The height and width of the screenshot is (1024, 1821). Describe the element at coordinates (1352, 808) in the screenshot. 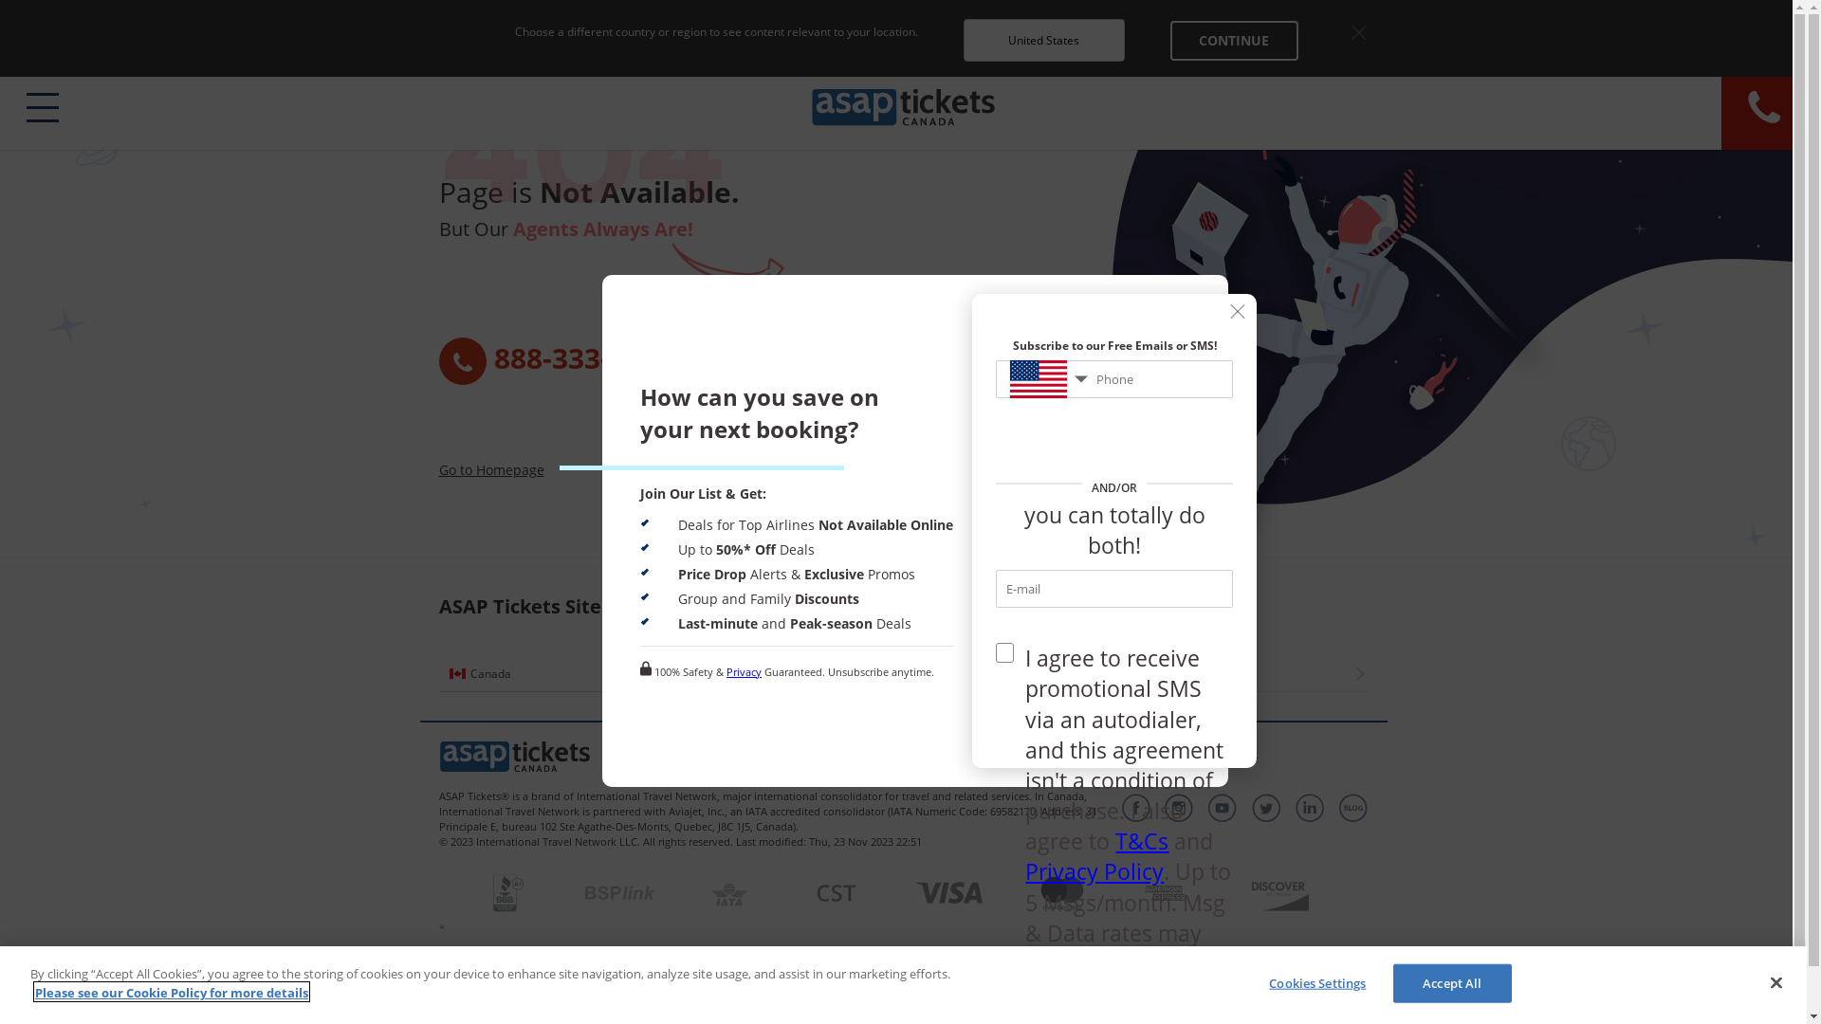

I see `Our Blog` at that location.